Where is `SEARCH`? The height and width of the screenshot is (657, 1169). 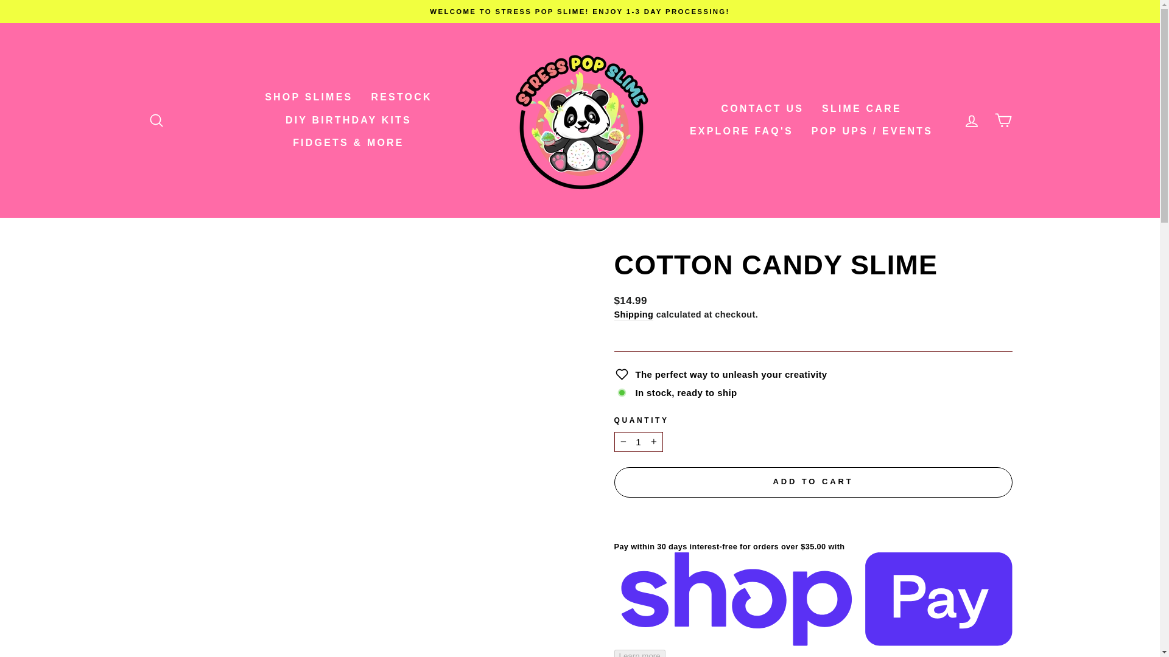
SEARCH is located at coordinates (156, 120).